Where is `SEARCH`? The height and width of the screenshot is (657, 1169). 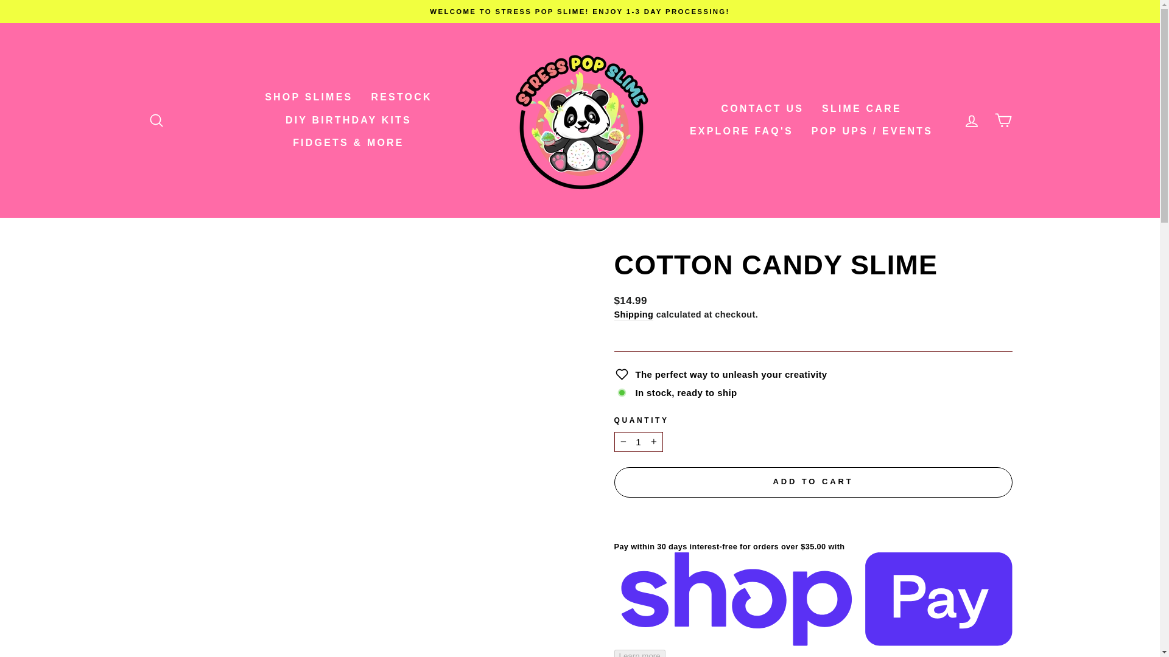
SEARCH is located at coordinates (156, 120).